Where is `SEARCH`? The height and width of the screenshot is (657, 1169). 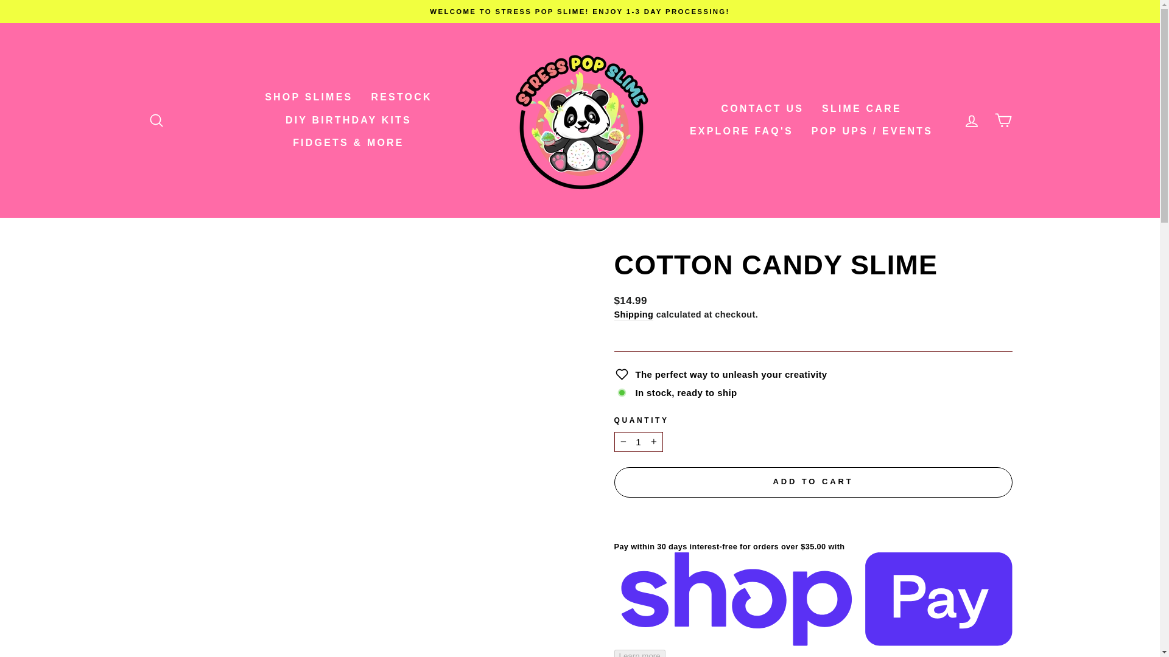
SEARCH is located at coordinates (156, 120).